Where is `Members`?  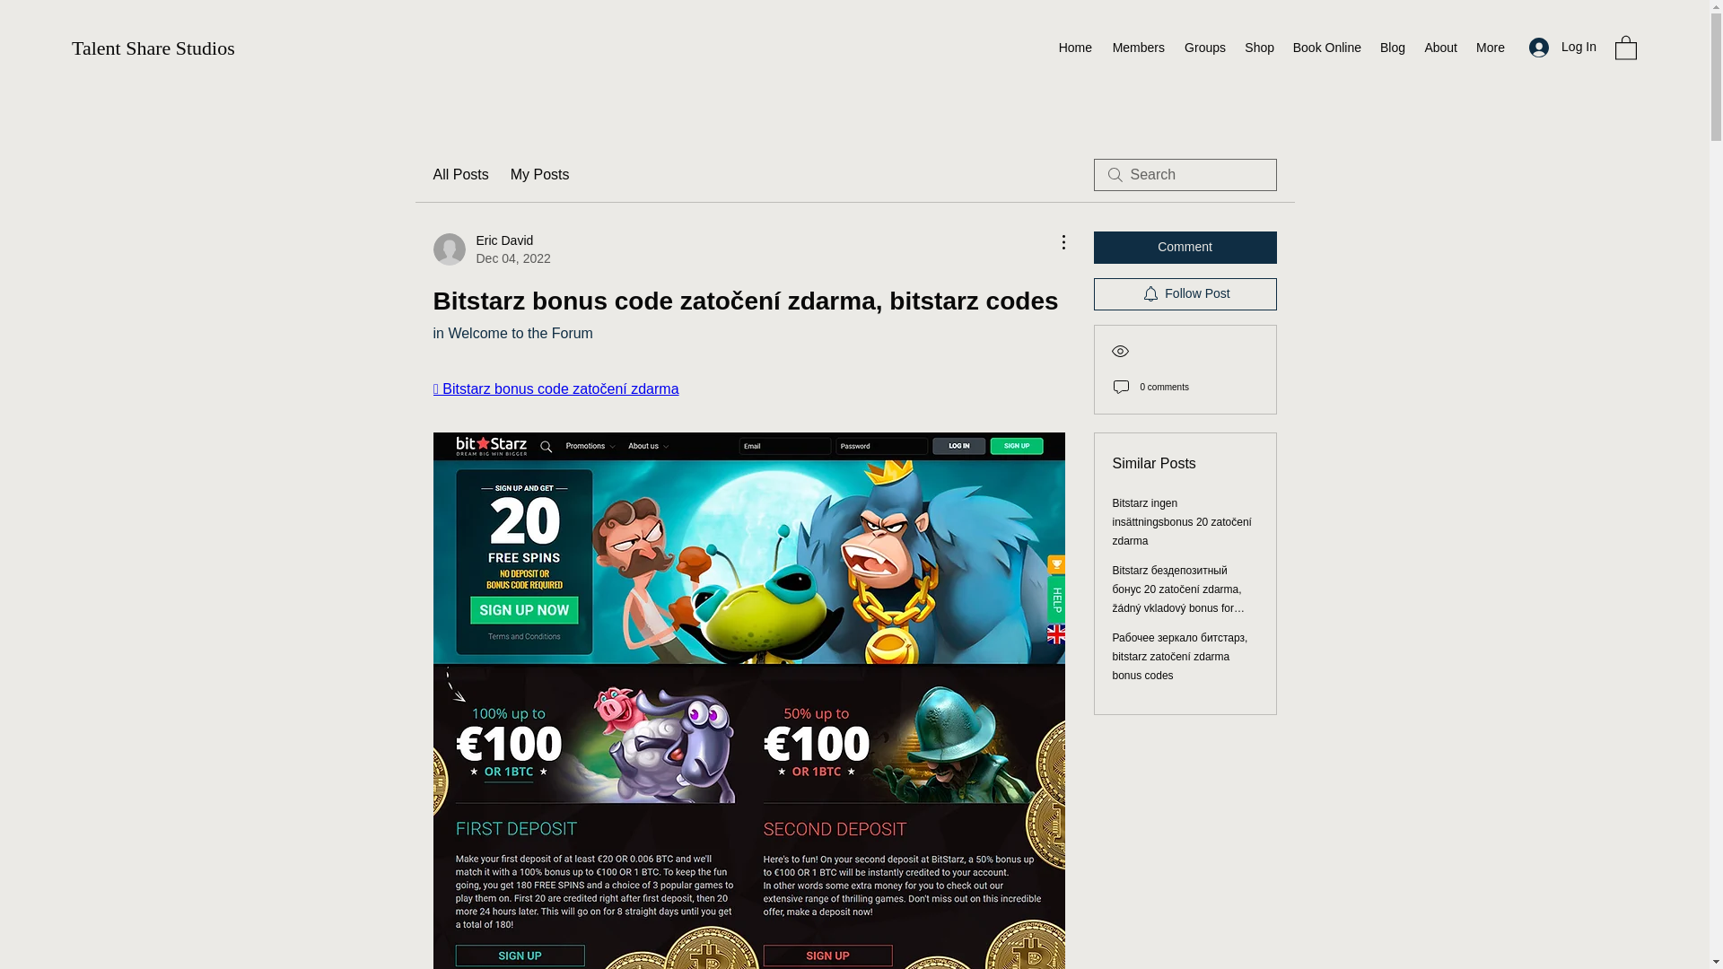 Members is located at coordinates (1439, 47).